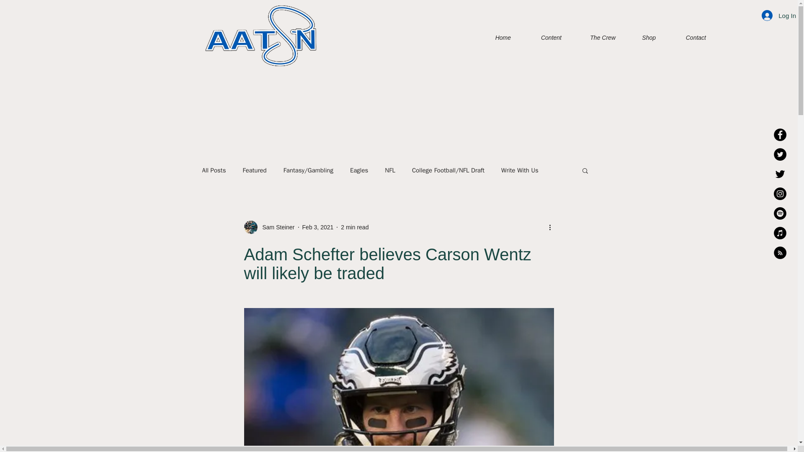 This screenshot has width=804, height=452. What do you see at coordinates (687, 37) in the screenshot?
I see `Contact` at bounding box center [687, 37].